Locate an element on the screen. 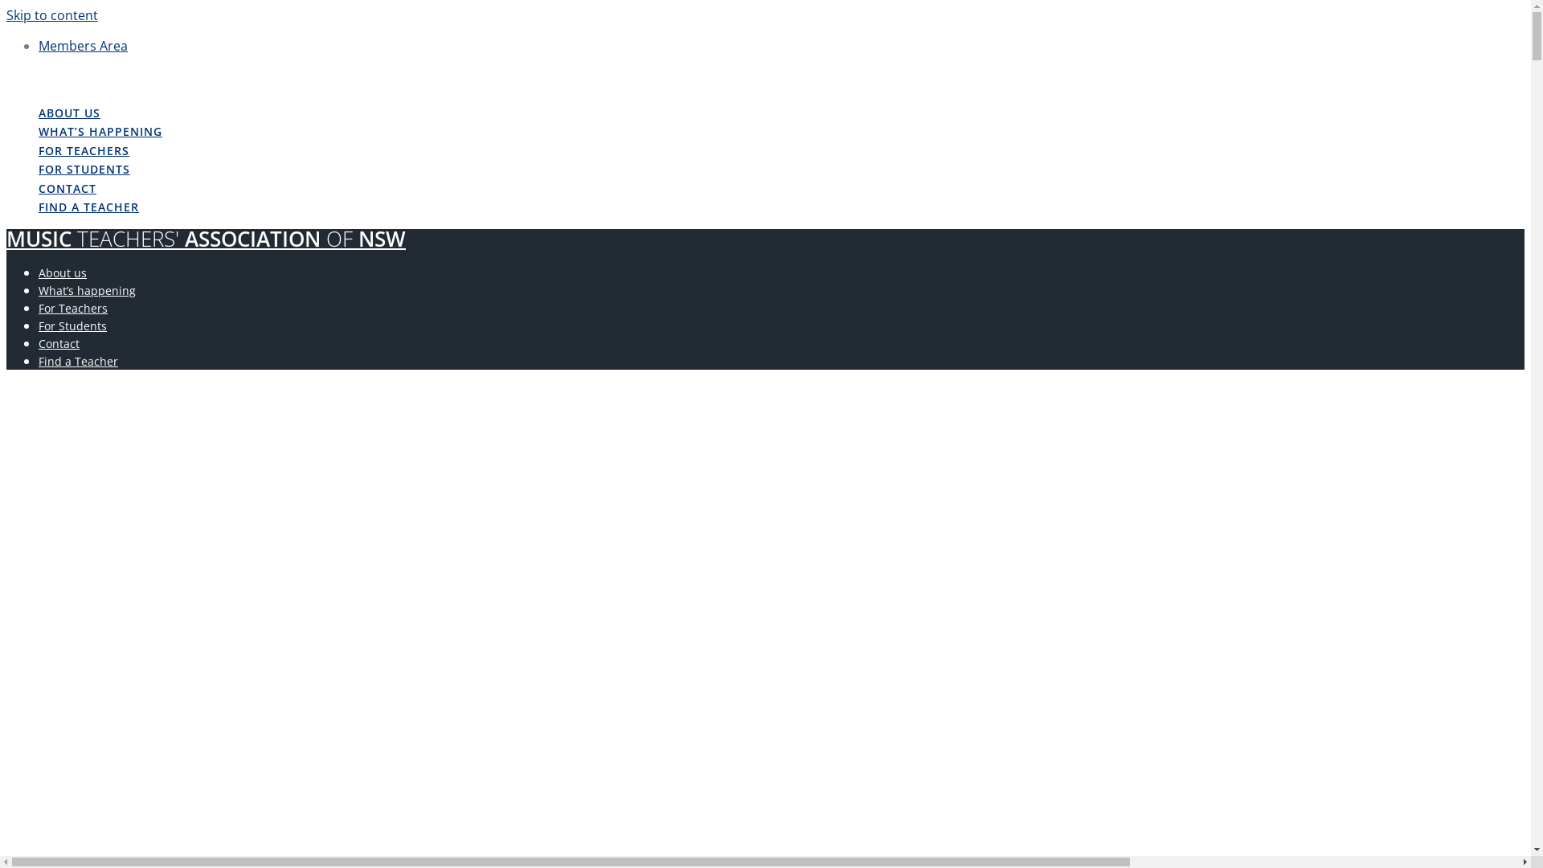  FOR STUDENTS is located at coordinates (84, 170).